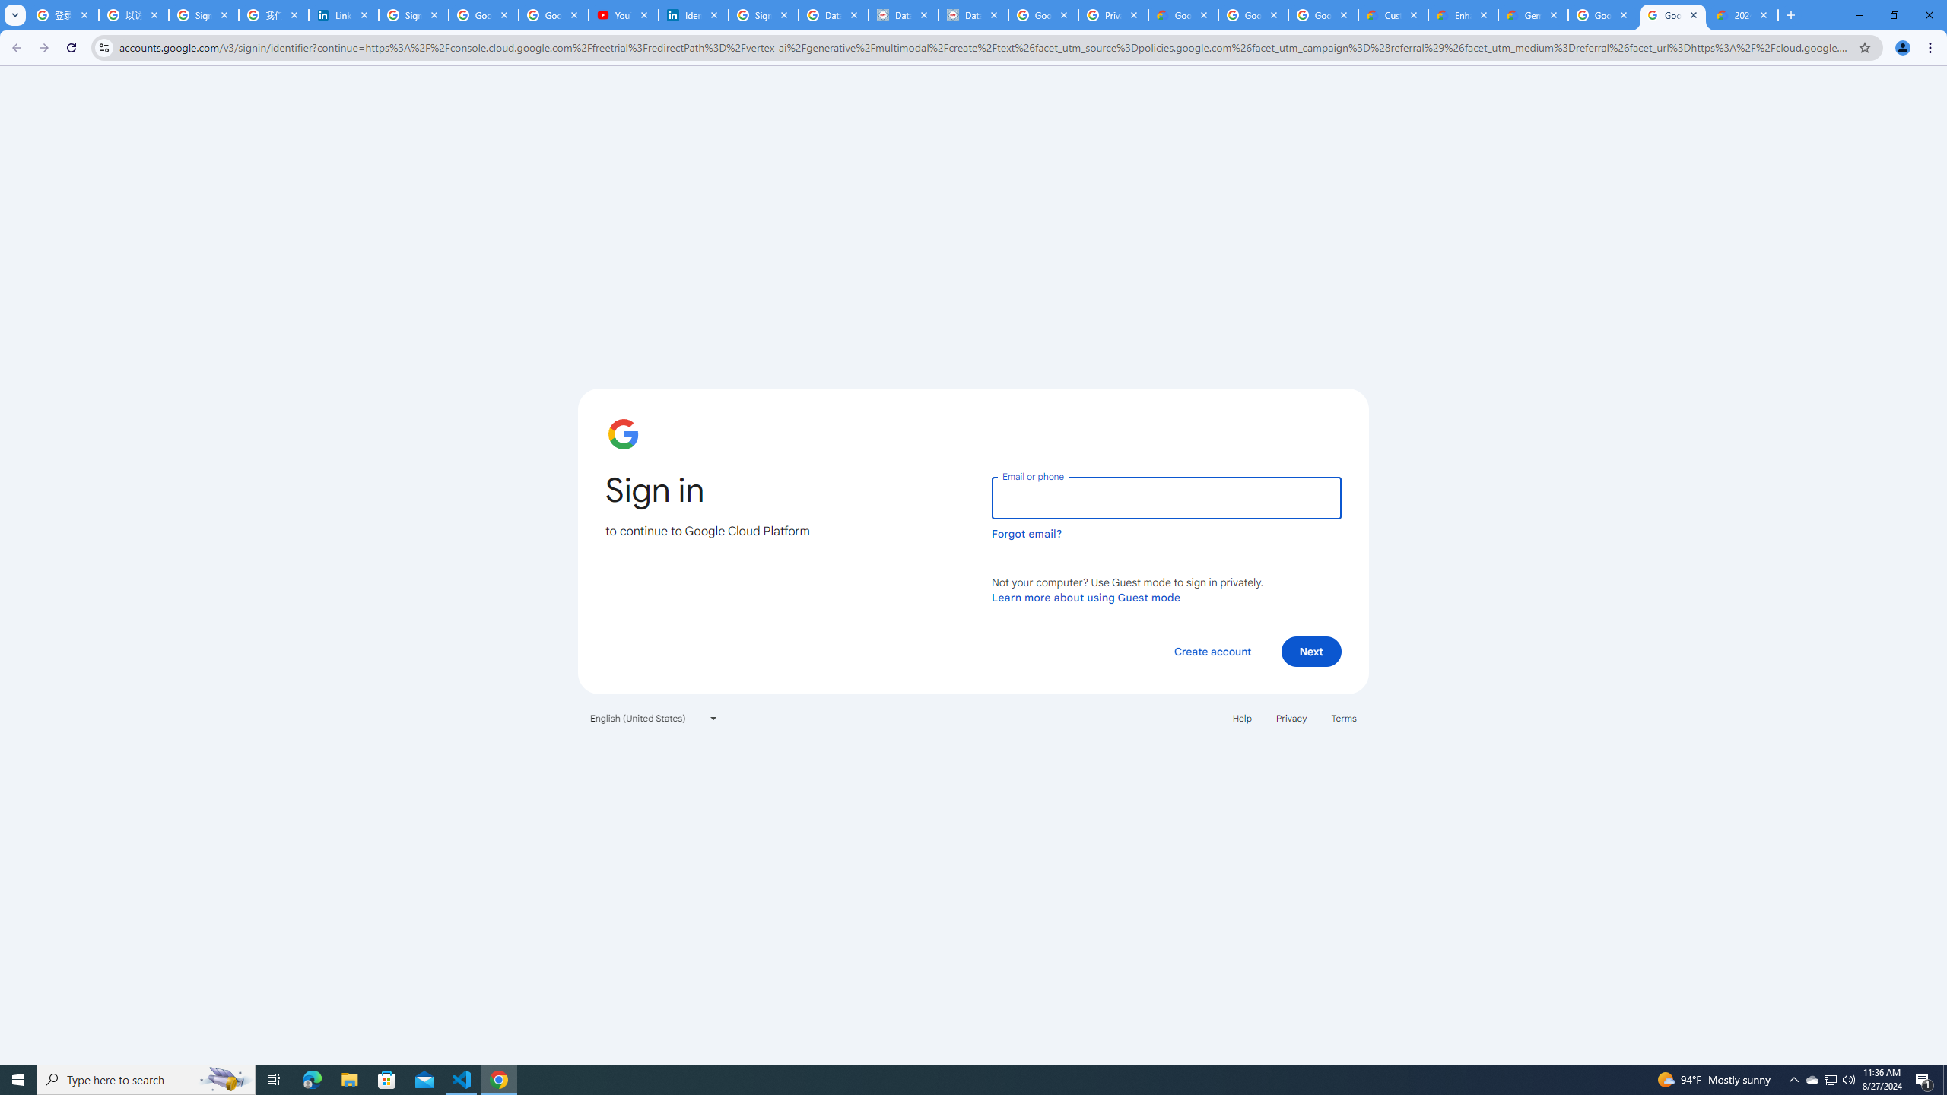  Describe the element at coordinates (1183, 15) in the screenshot. I see `Google Cloud Terms Directory | Google Cloud` at that location.